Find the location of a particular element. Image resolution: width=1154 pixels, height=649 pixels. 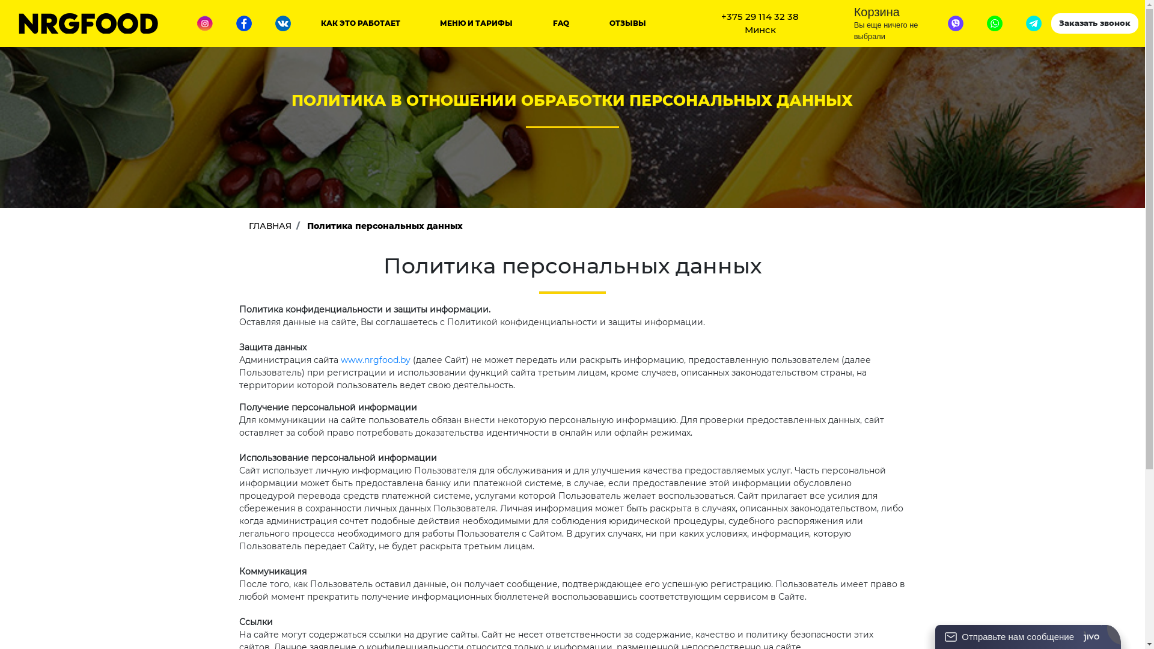

+375 29 114 32 38 is located at coordinates (760, 17).